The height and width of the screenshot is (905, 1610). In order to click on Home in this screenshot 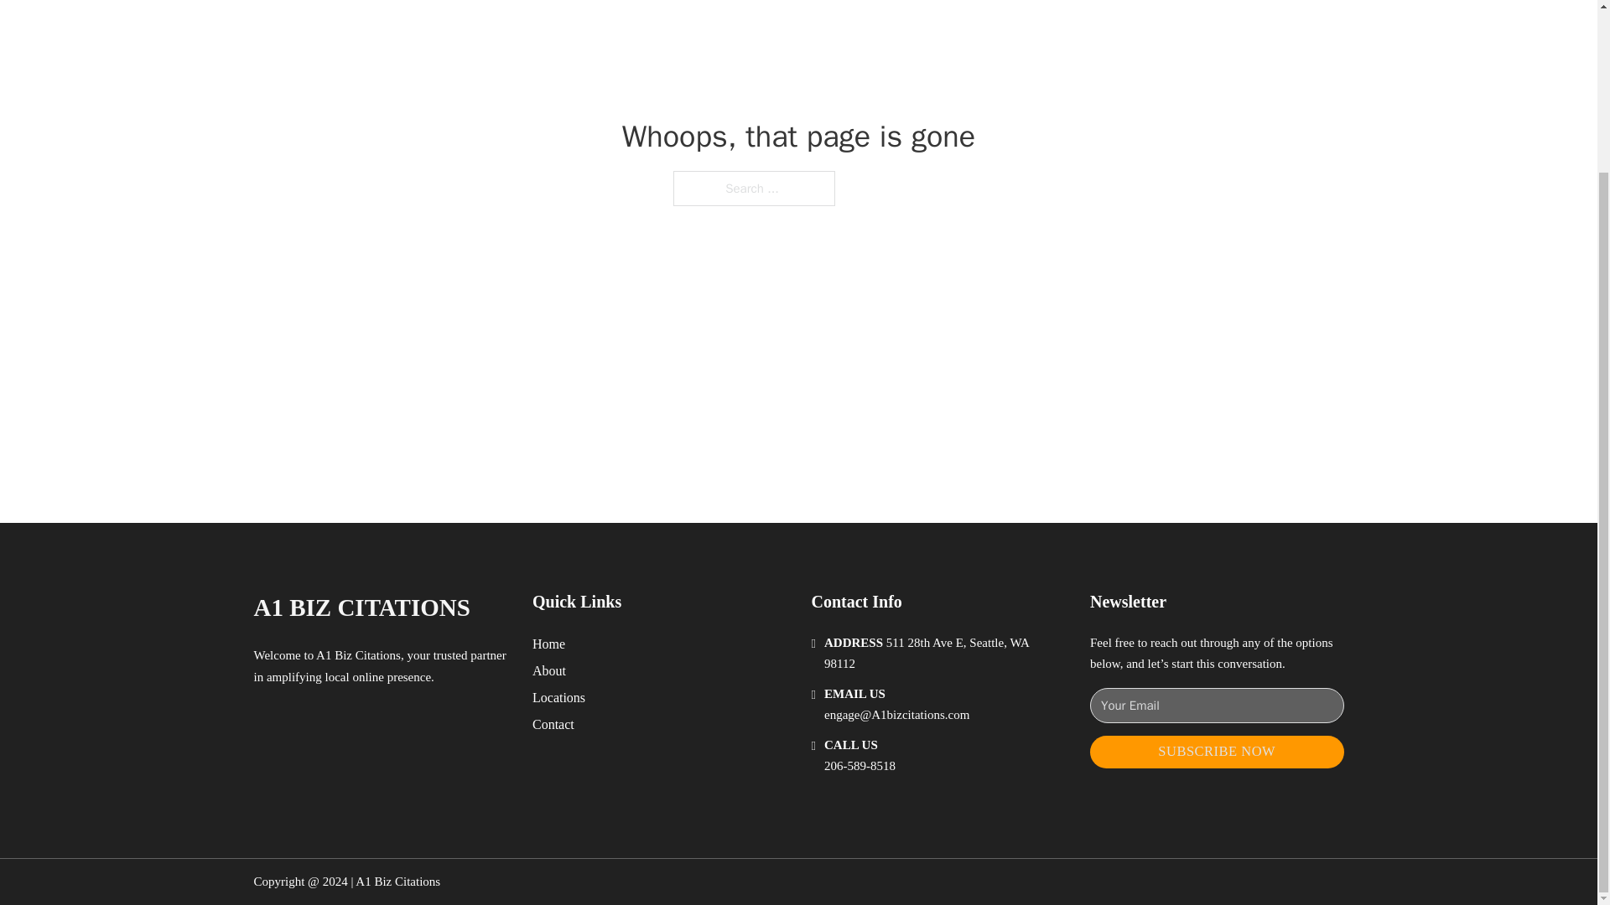, I will do `click(548, 644)`.